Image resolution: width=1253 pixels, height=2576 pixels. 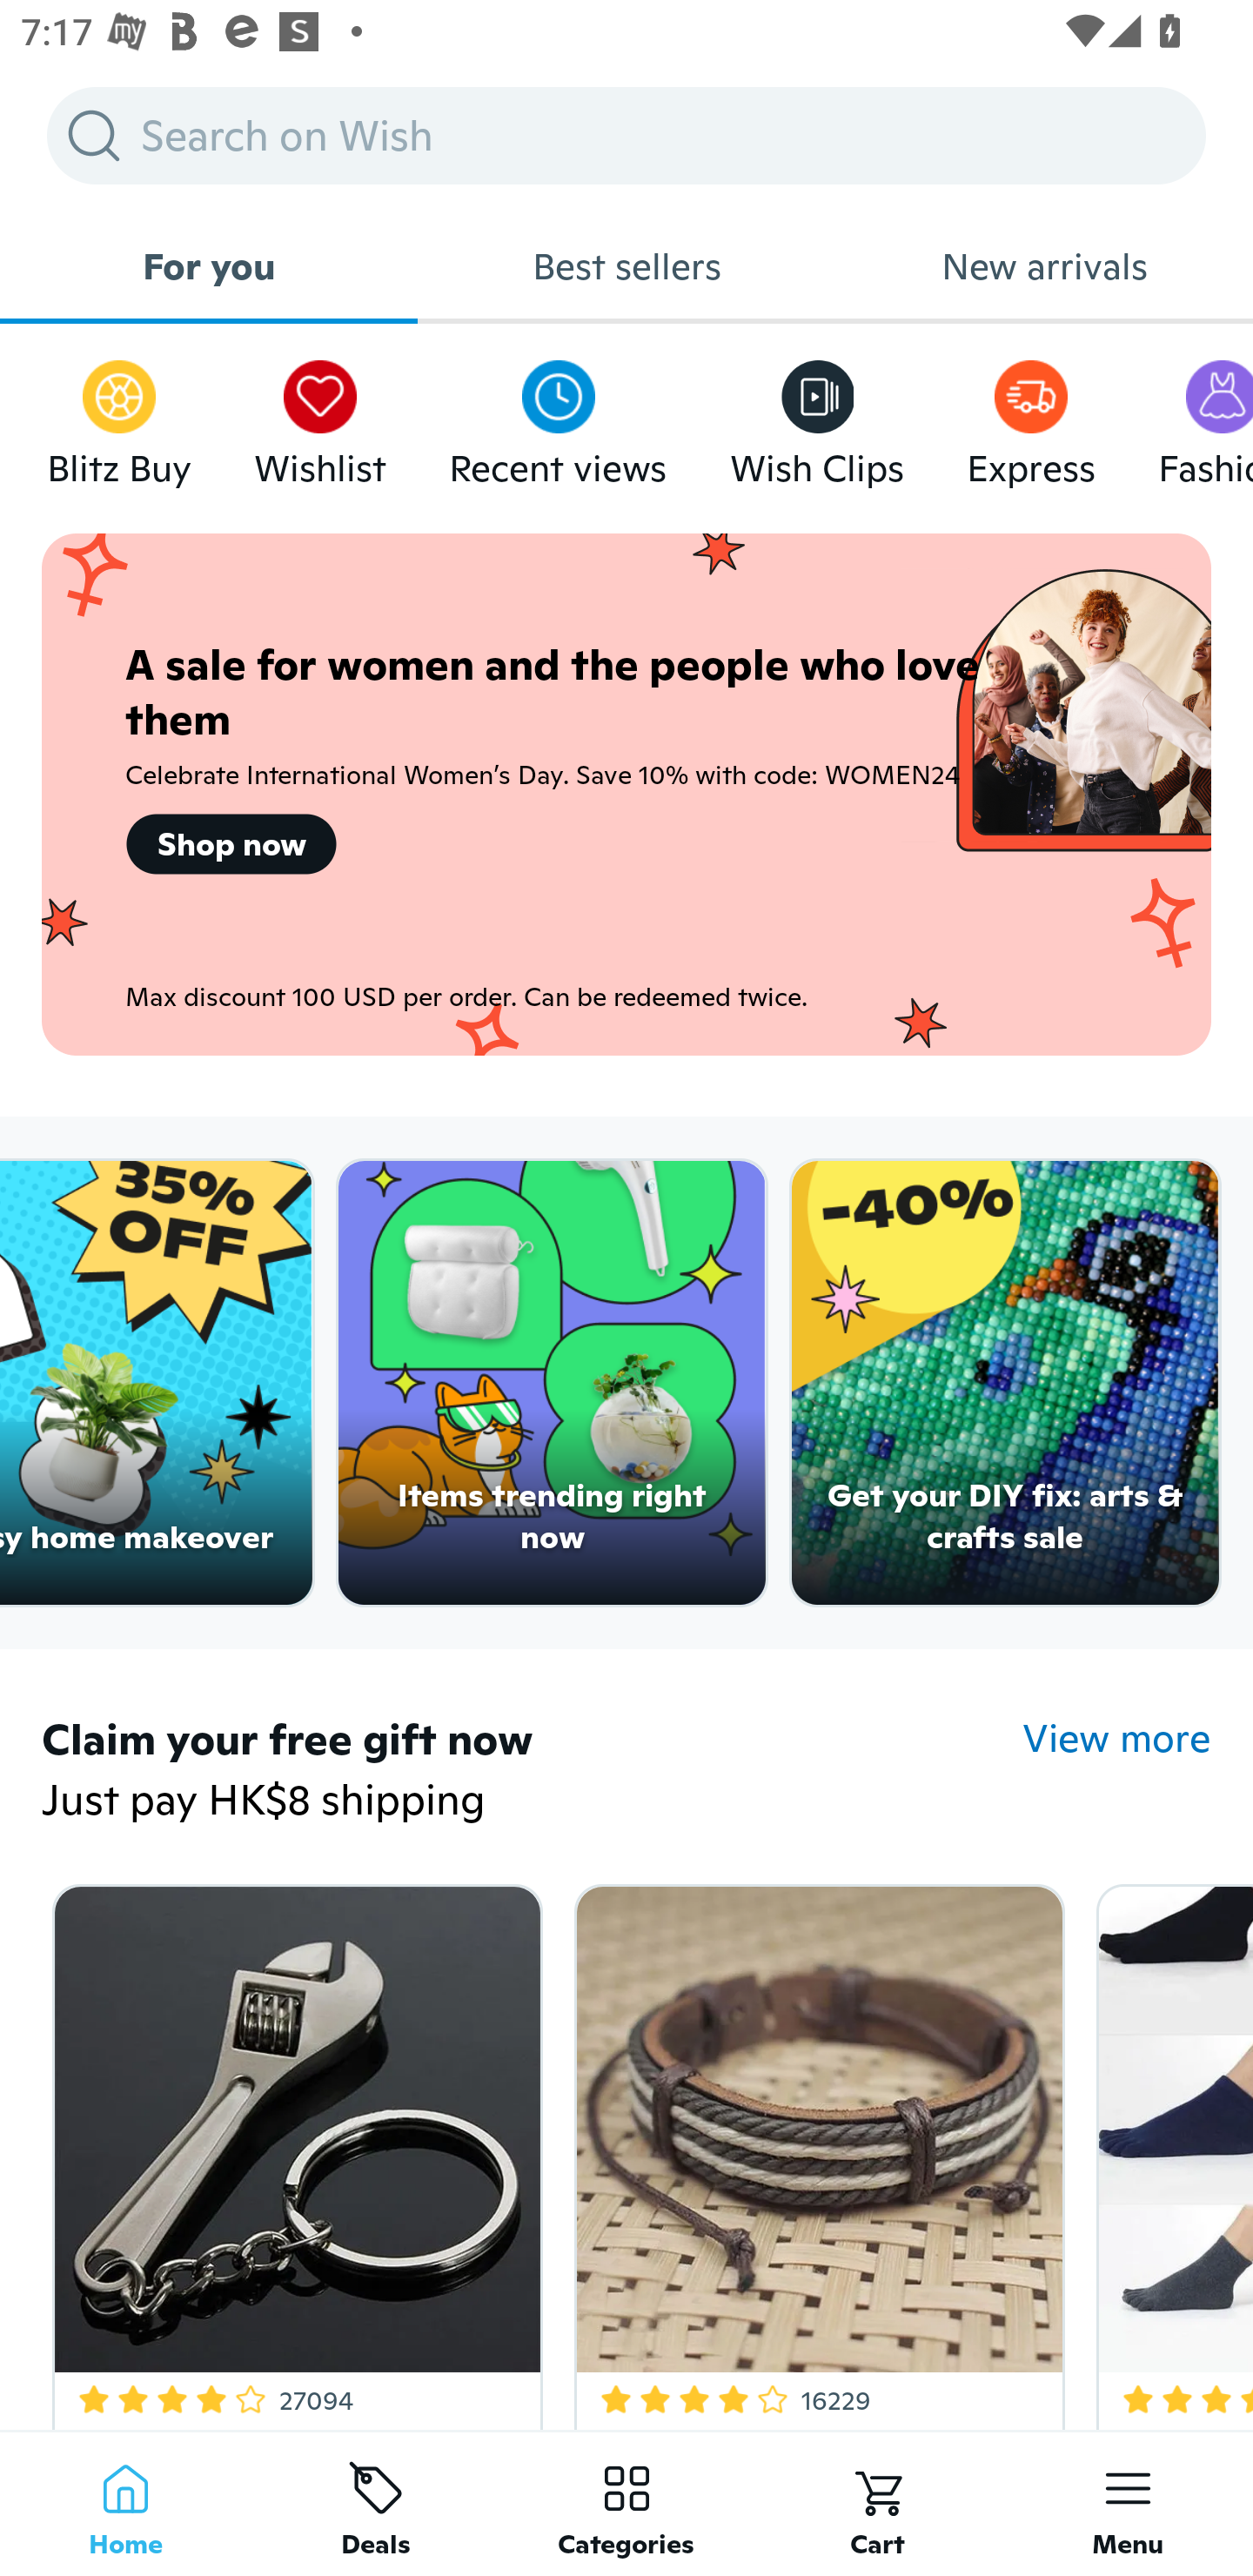 I want to click on Claim your free gift now
Just pay HK$8 shipping, so click(x=532, y=1772).